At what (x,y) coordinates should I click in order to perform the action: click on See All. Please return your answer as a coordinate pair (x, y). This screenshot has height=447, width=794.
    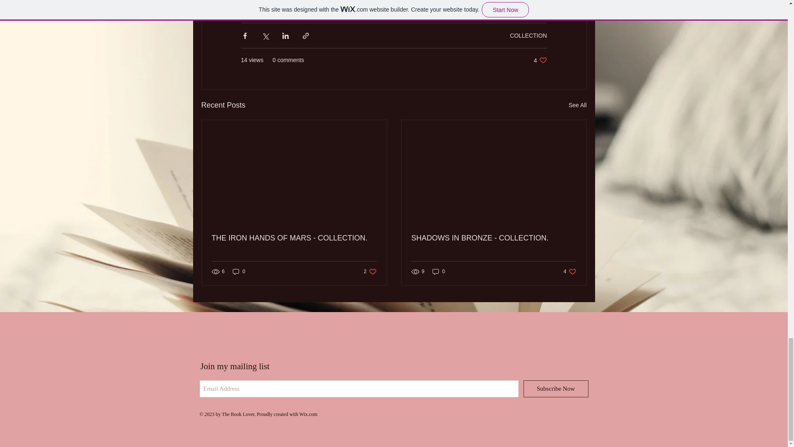
    Looking at the image, I should click on (577, 105).